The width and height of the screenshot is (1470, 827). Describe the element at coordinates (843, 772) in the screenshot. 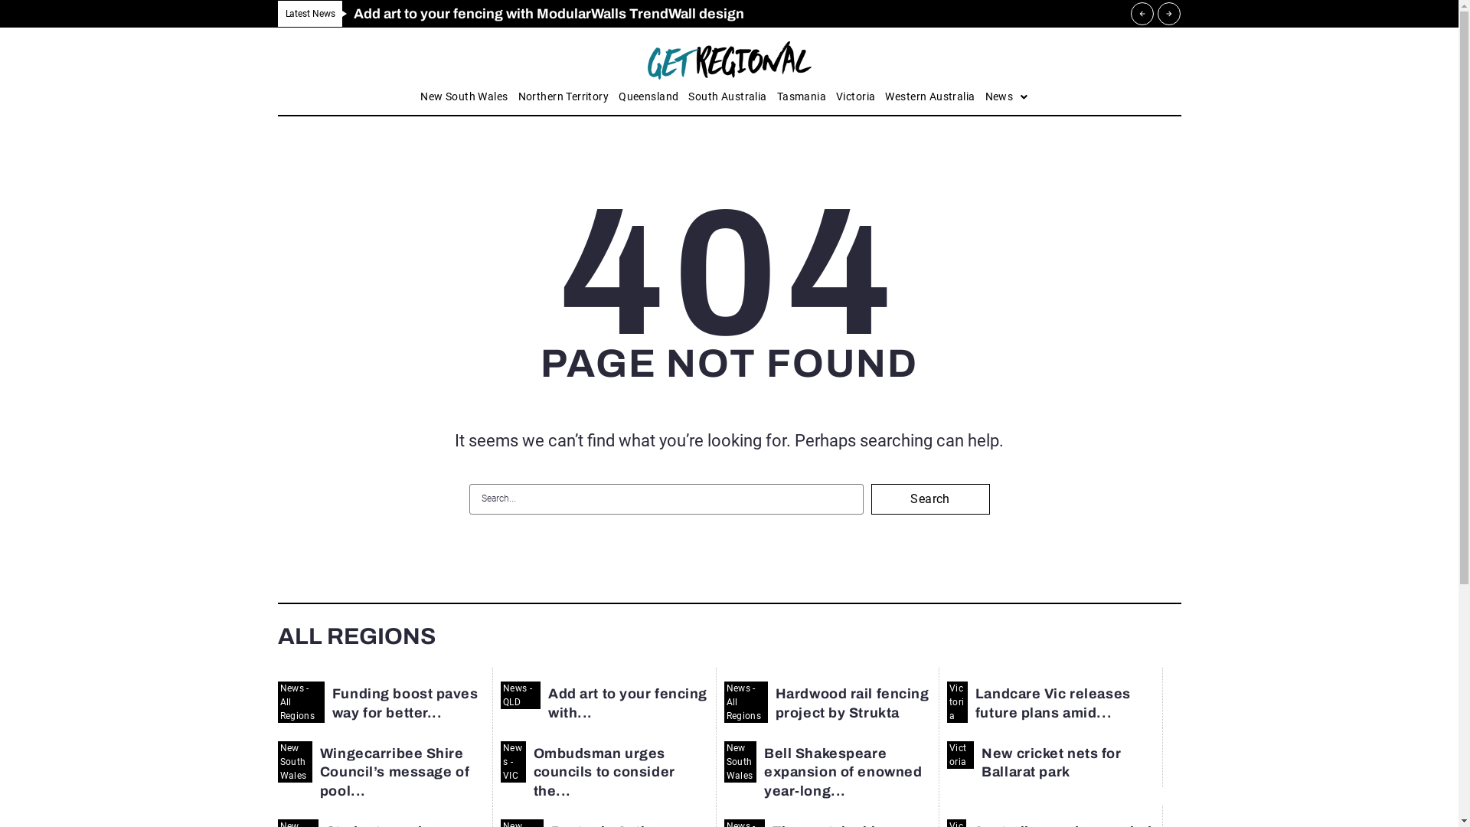

I see `Bell Shakespeare expansion of enowned year-long...` at that location.